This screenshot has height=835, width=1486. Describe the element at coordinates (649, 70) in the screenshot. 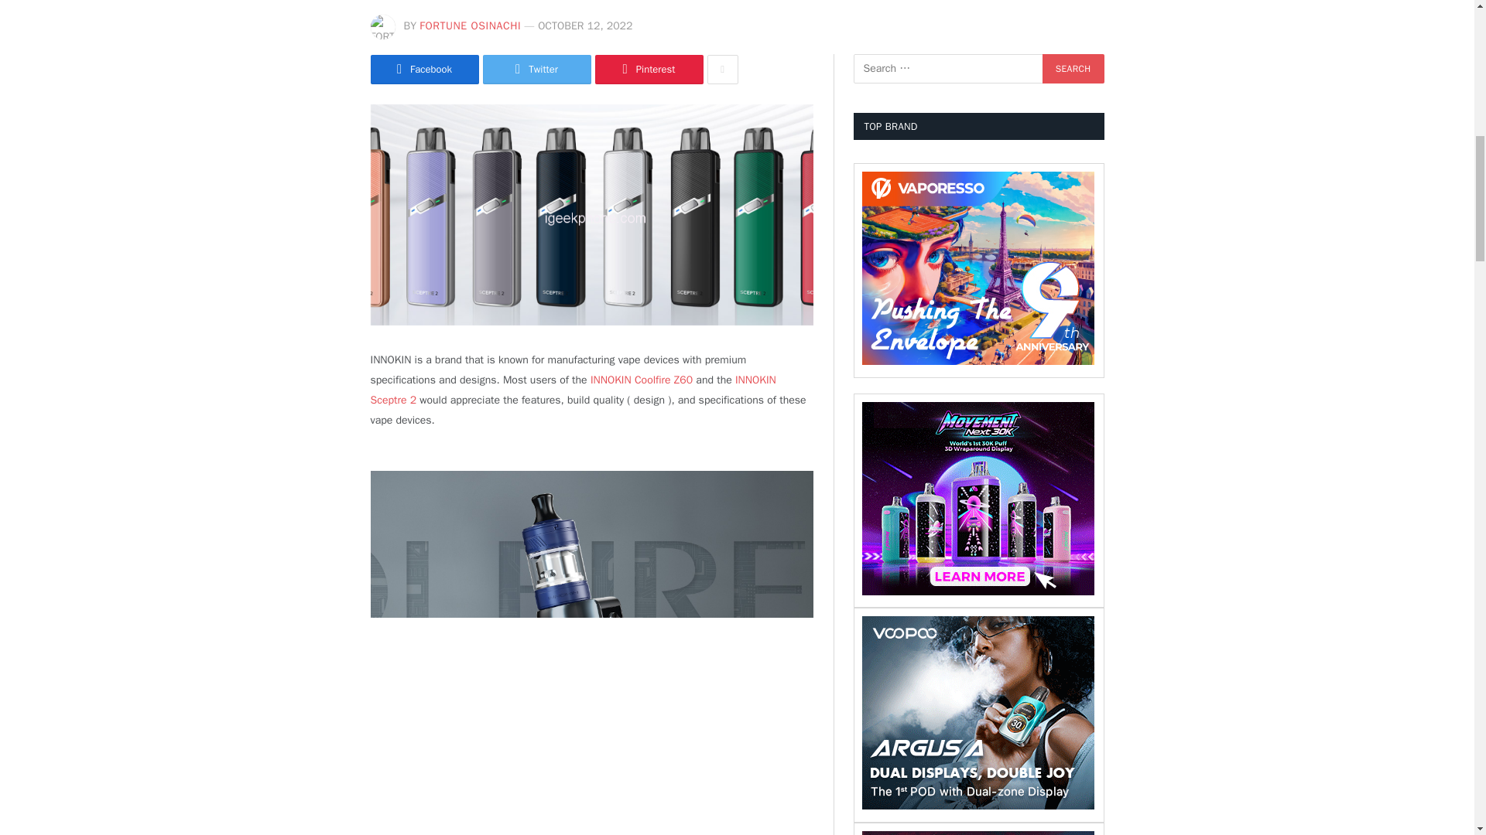

I see `Share on Pinterest` at that location.